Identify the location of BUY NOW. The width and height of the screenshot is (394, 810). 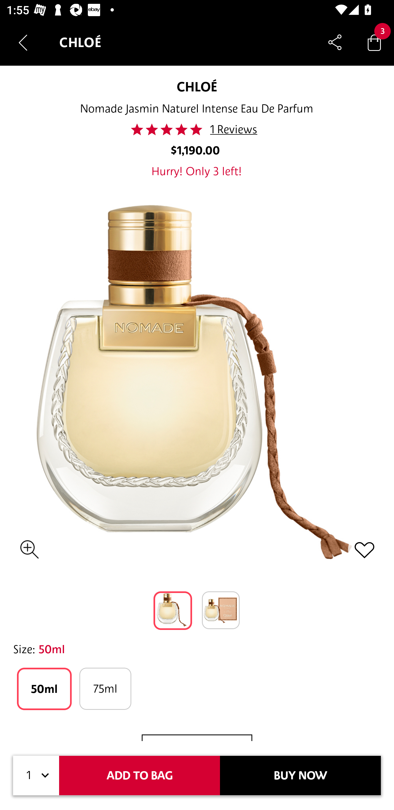
(300, 776).